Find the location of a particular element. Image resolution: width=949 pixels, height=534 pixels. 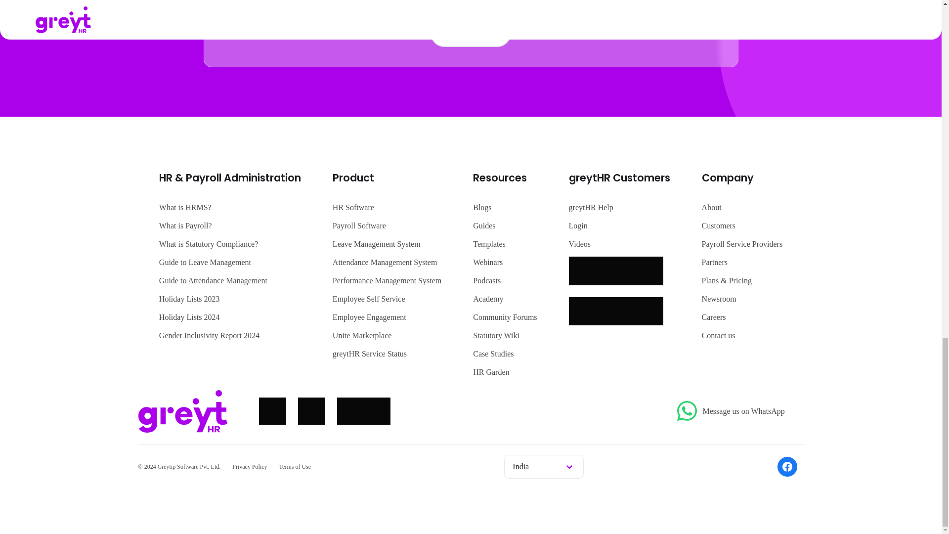

HR Software is located at coordinates (353, 207).